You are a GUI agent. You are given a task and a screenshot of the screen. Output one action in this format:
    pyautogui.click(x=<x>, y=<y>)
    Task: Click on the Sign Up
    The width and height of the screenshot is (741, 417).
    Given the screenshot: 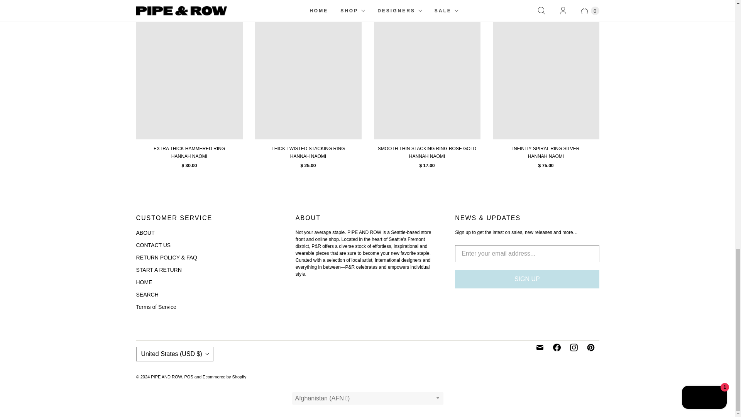 What is the action you would take?
    pyautogui.click(x=526, y=279)
    